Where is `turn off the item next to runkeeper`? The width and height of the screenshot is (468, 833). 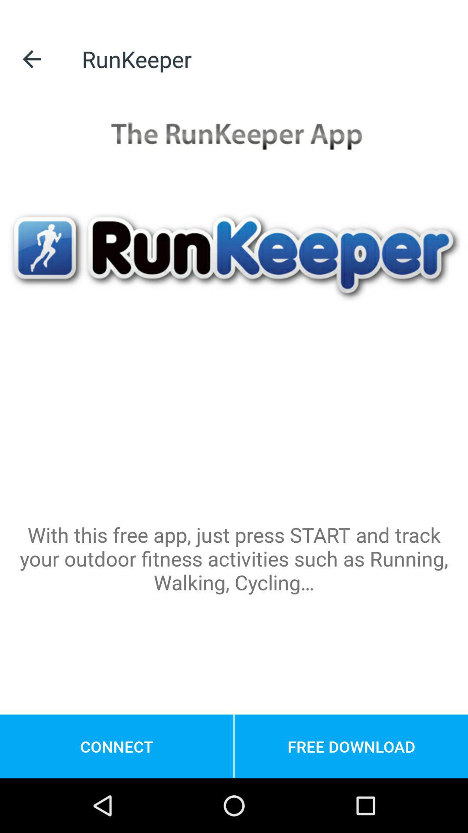 turn off the item next to runkeeper is located at coordinates (32, 59).